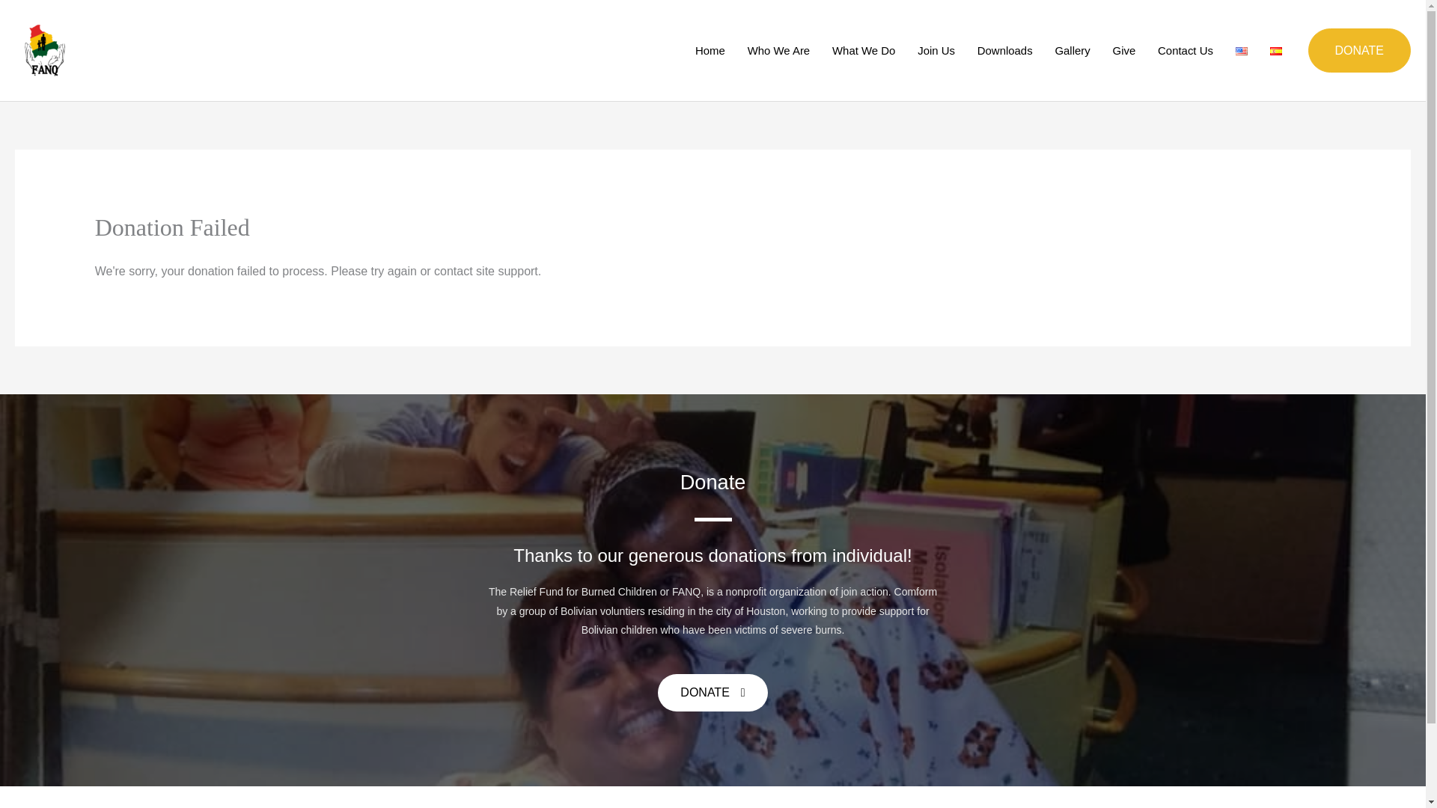 The width and height of the screenshot is (1437, 808). I want to click on DONATE, so click(1359, 51).